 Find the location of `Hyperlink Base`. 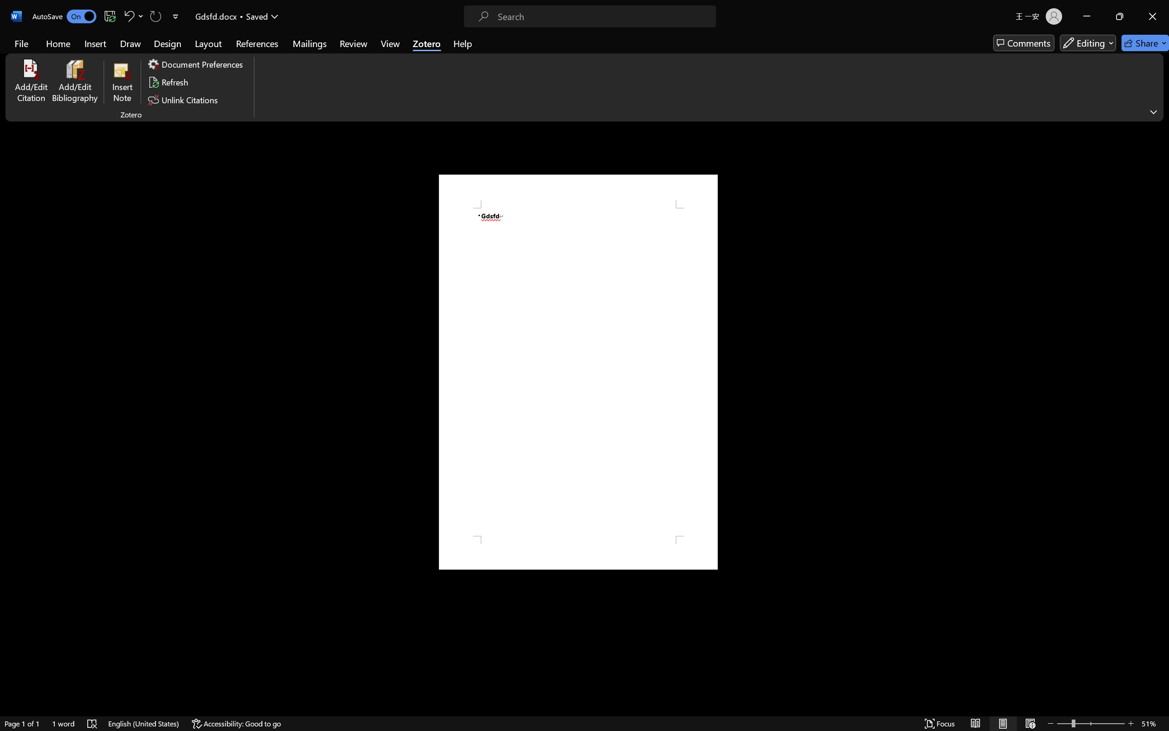

Hyperlink Base is located at coordinates (462, 262).